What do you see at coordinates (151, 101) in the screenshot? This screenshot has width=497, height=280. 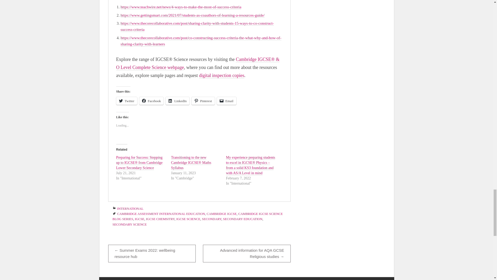 I see `Facebook` at bounding box center [151, 101].